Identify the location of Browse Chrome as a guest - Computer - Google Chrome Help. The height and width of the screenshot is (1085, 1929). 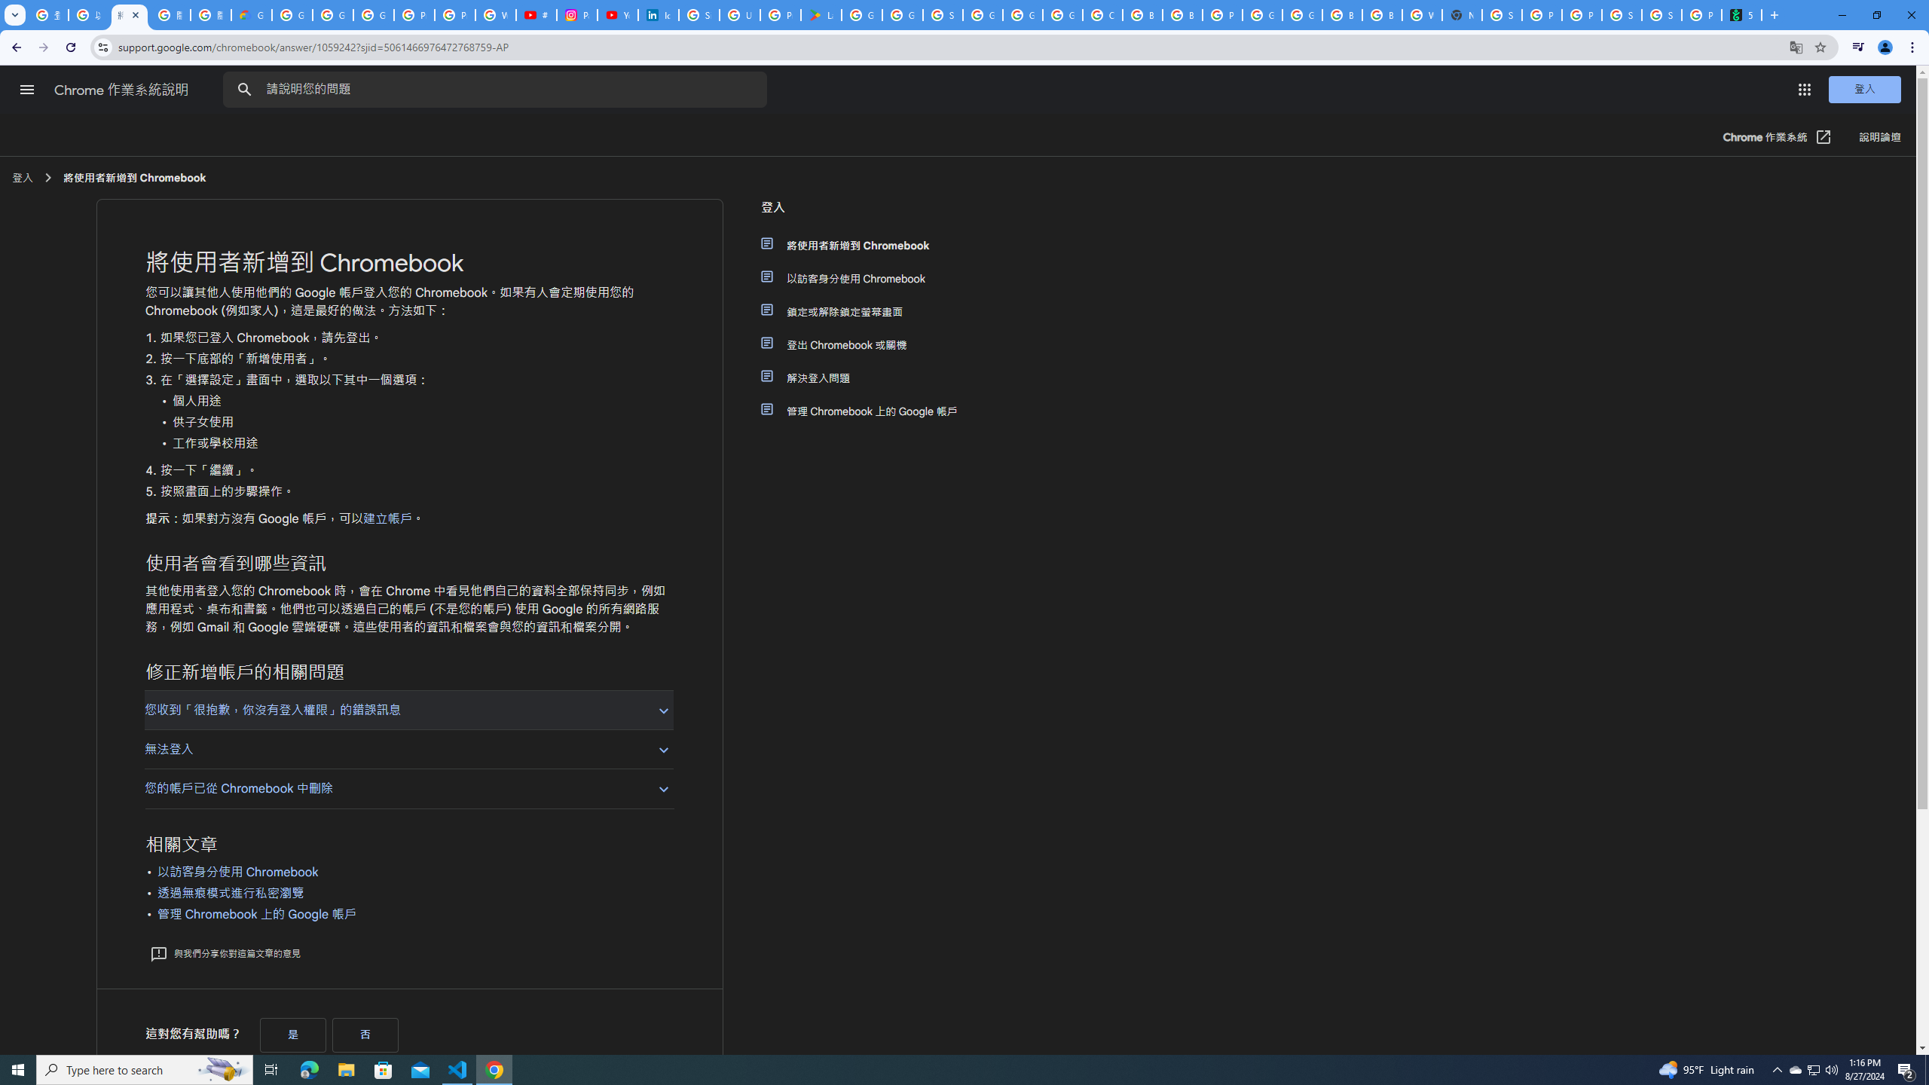
(1382, 15).